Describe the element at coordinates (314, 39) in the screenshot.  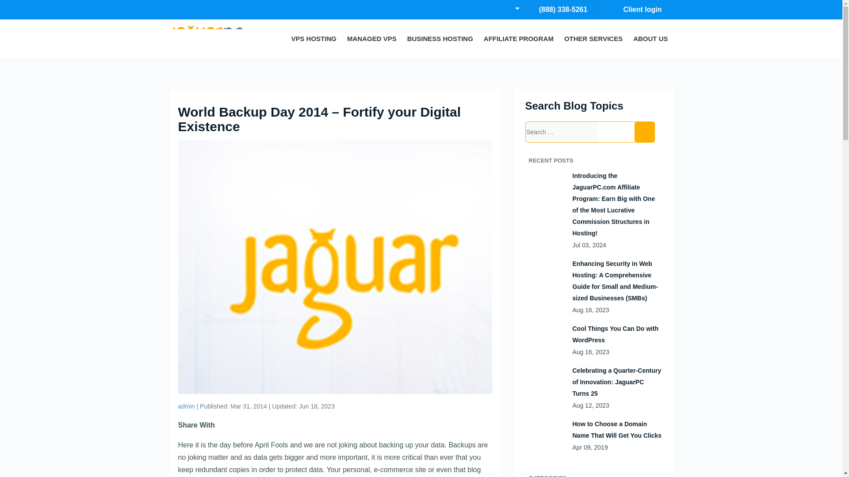
I see `admin` at that location.